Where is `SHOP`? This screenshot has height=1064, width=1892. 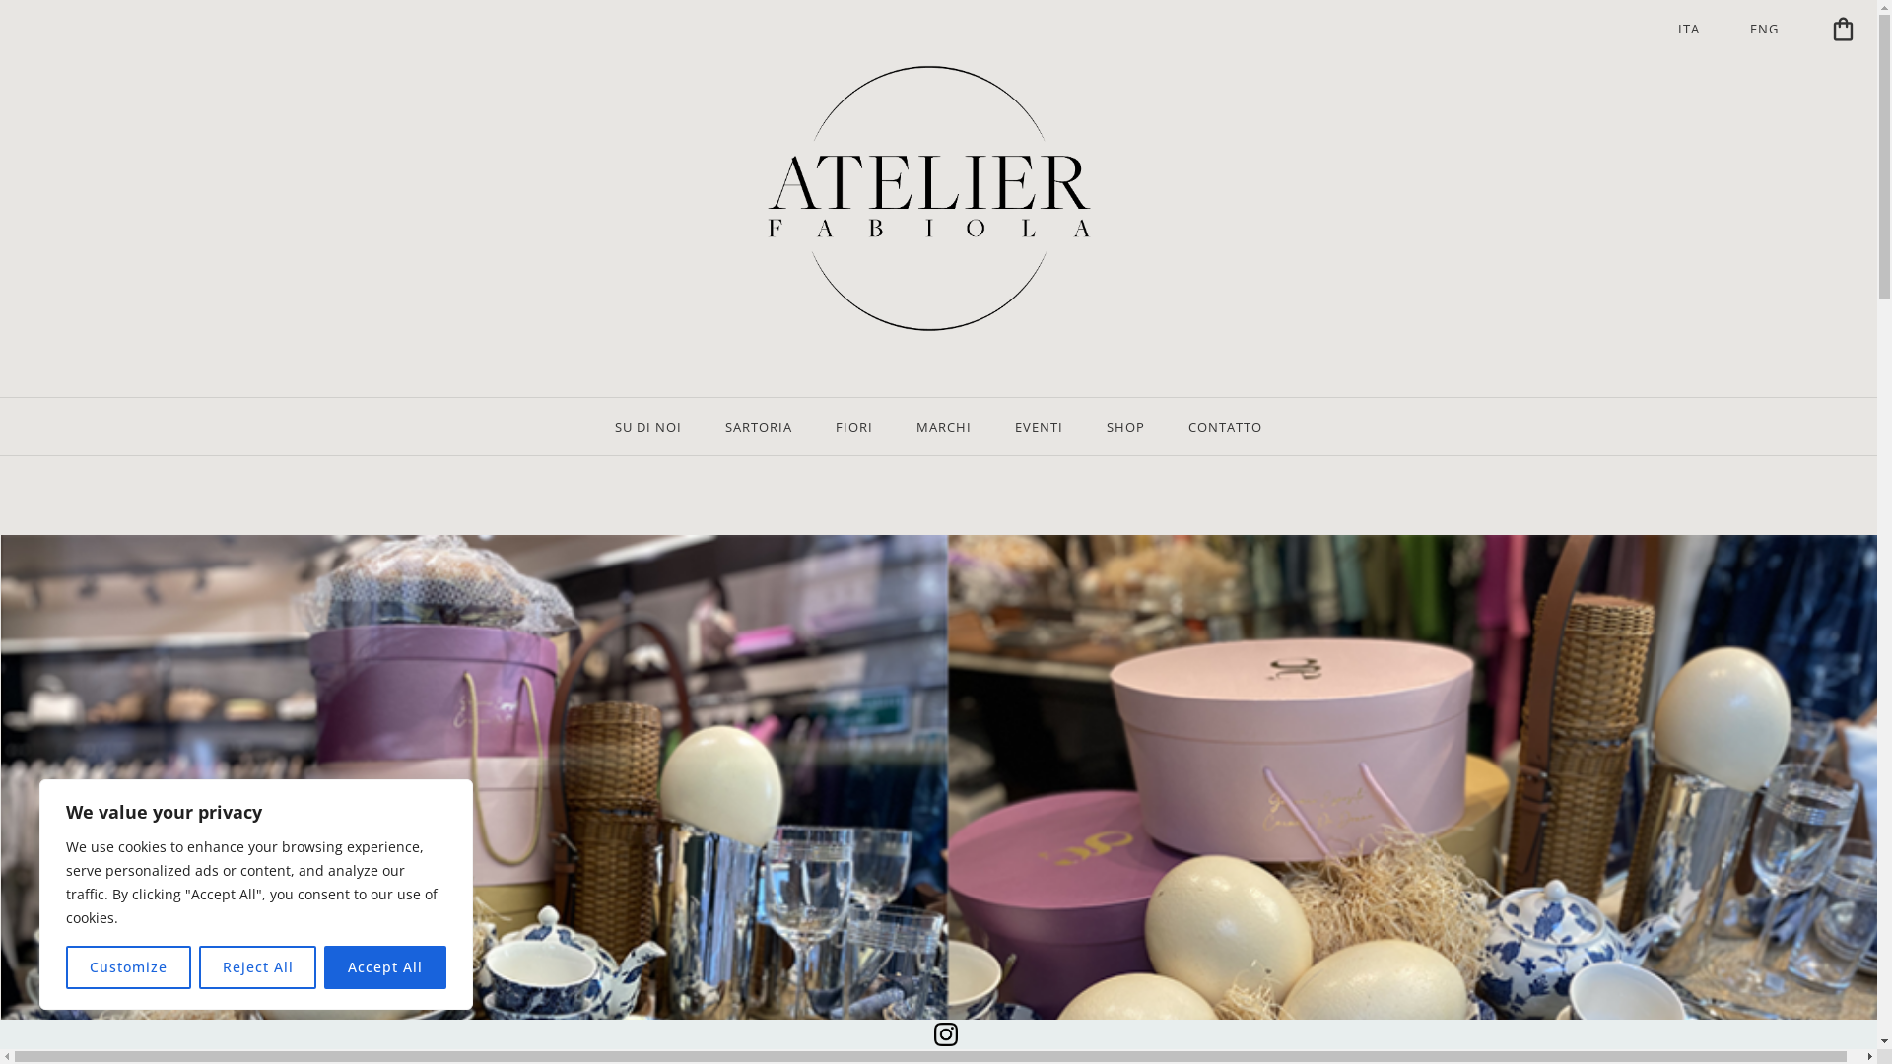 SHOP is located at coordinates (1125, 427).